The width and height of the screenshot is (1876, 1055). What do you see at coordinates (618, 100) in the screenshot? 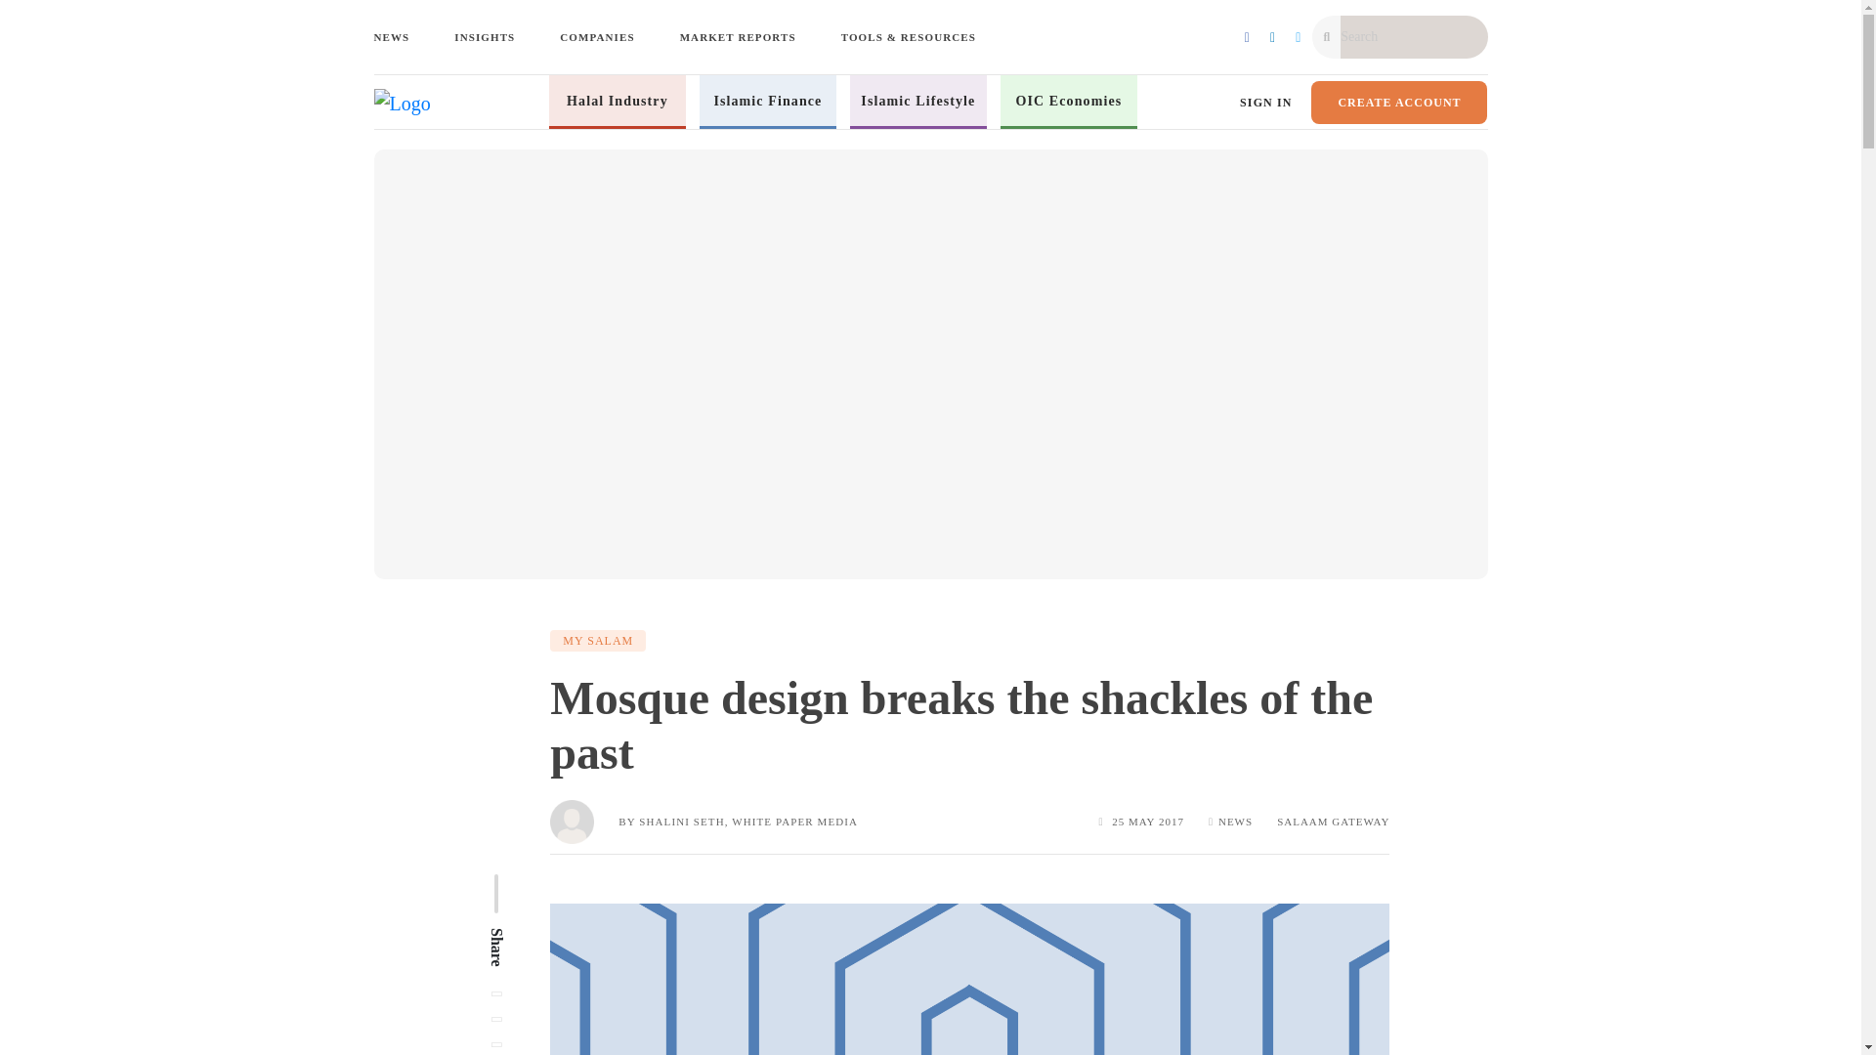
I see `Halal Industry` at bounding box center [618, 100].